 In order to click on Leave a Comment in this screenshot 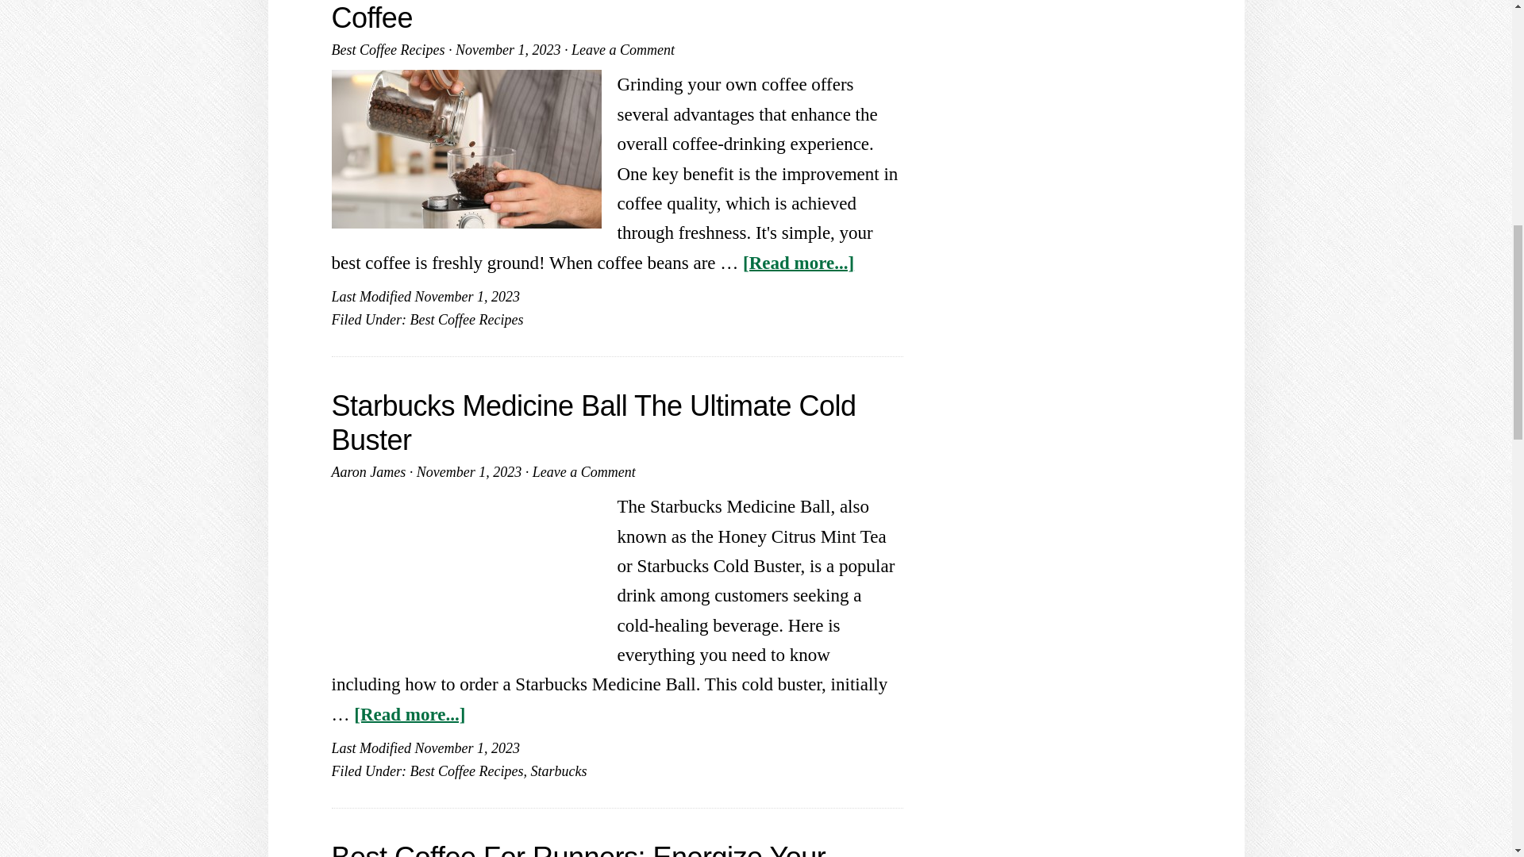, I will do `click(623, 49)`.